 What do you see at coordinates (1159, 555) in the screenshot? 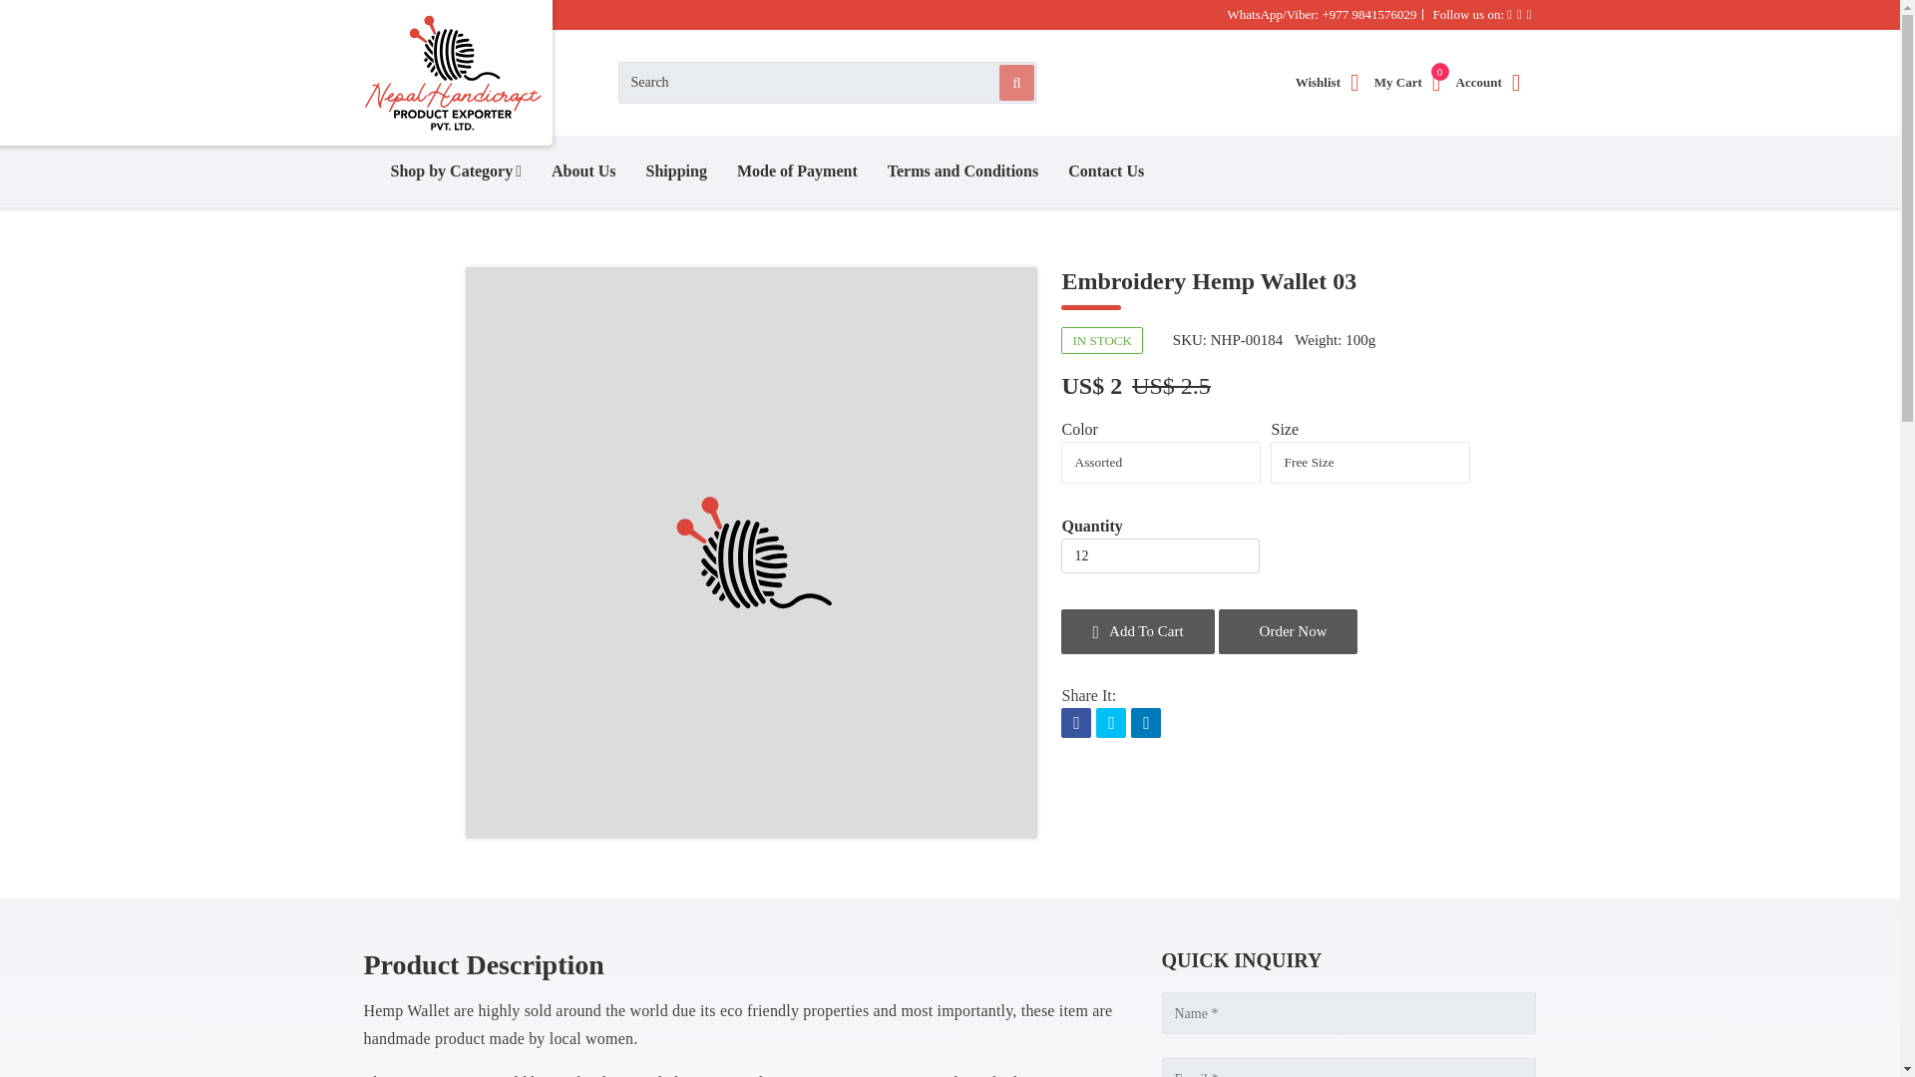
I see `Twitter` at bounding box center [1159, 555].